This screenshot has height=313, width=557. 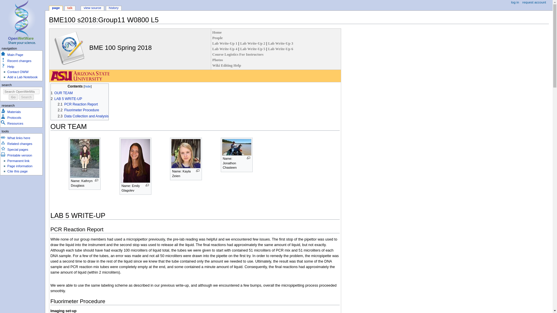 What do you see at coordinates (225, 43) in the screenshot?
I see `Lab Write-Up 1` at bounding box center [225, 43].